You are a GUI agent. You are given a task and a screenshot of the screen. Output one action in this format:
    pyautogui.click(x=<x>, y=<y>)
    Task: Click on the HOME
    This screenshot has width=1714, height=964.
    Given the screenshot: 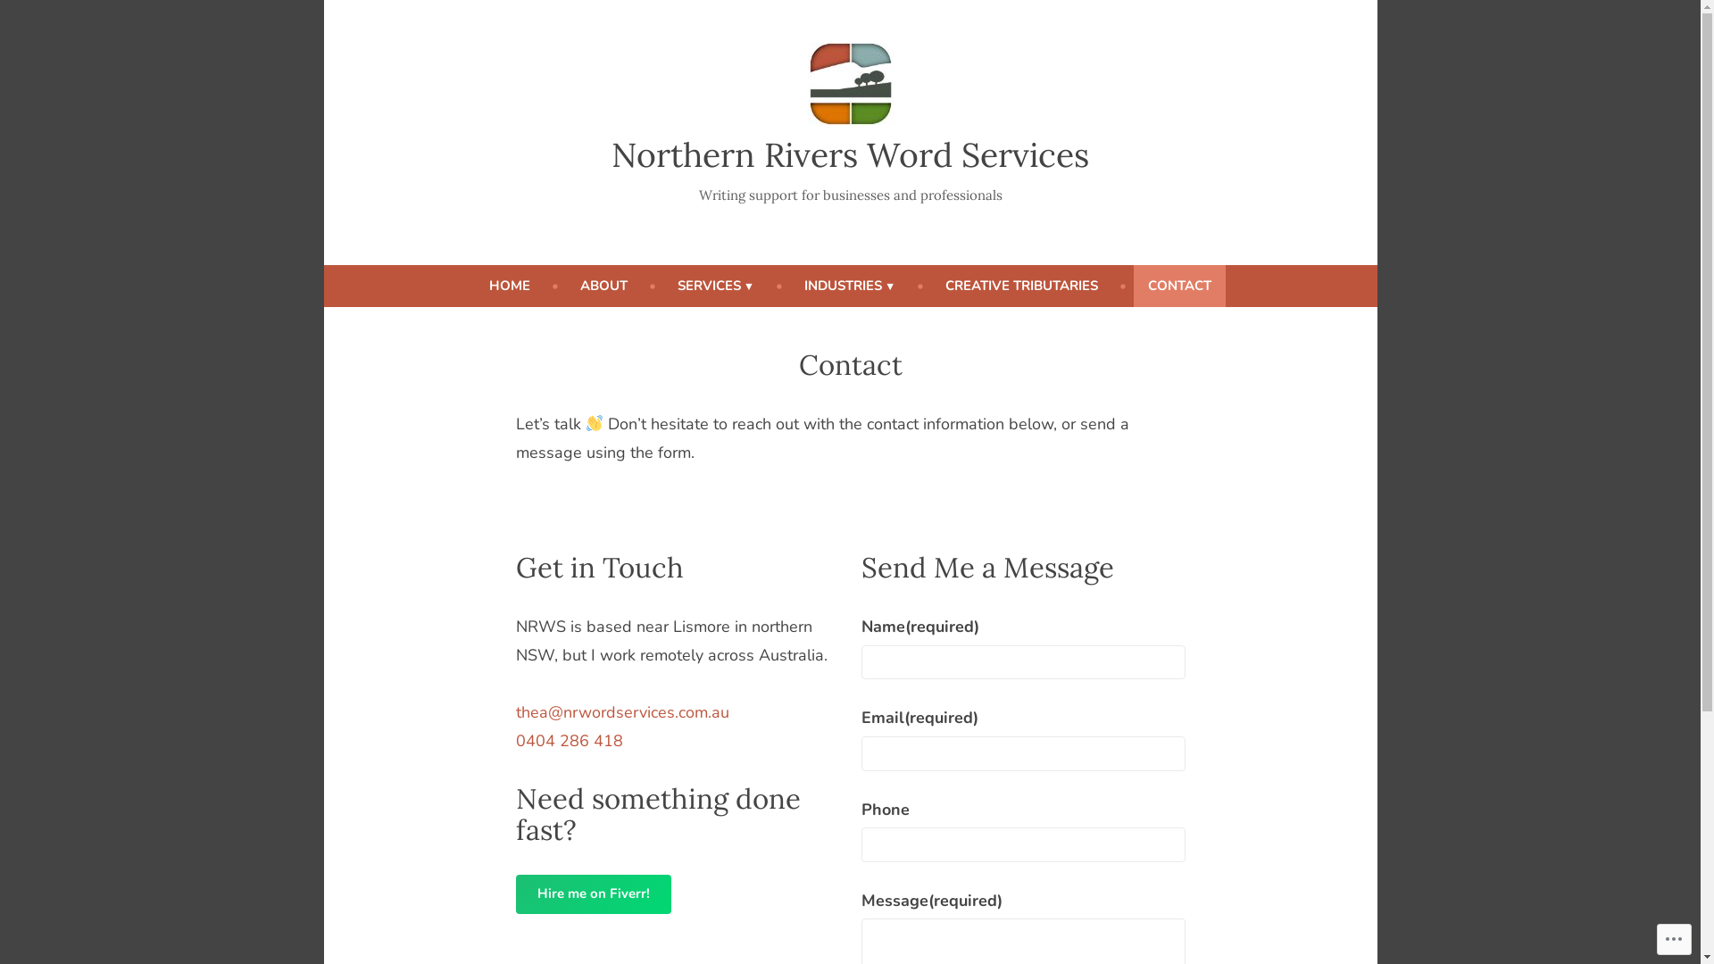 What is the action you would take?
    pyautogui.click(x=510, y=286)
    